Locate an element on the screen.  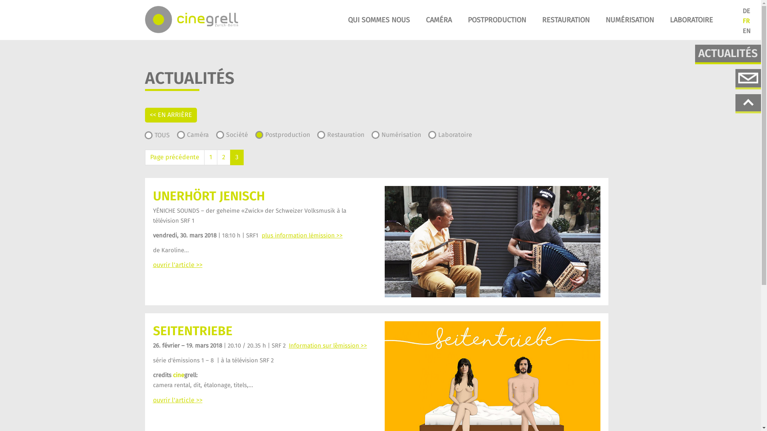
FR is located at coordinates (746, 21).